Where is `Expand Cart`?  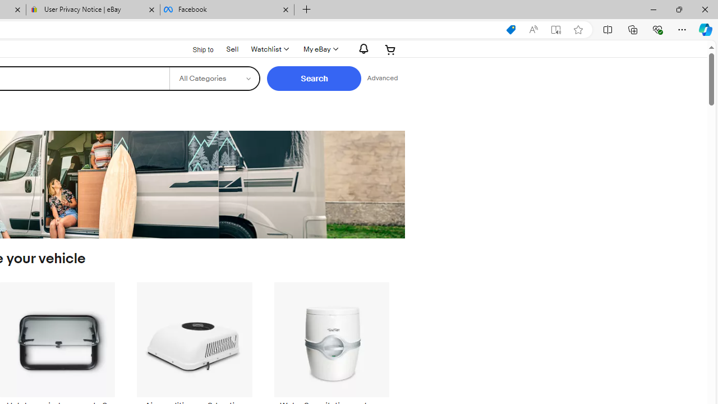 Expand Cart is located at coordinates (390, 49).